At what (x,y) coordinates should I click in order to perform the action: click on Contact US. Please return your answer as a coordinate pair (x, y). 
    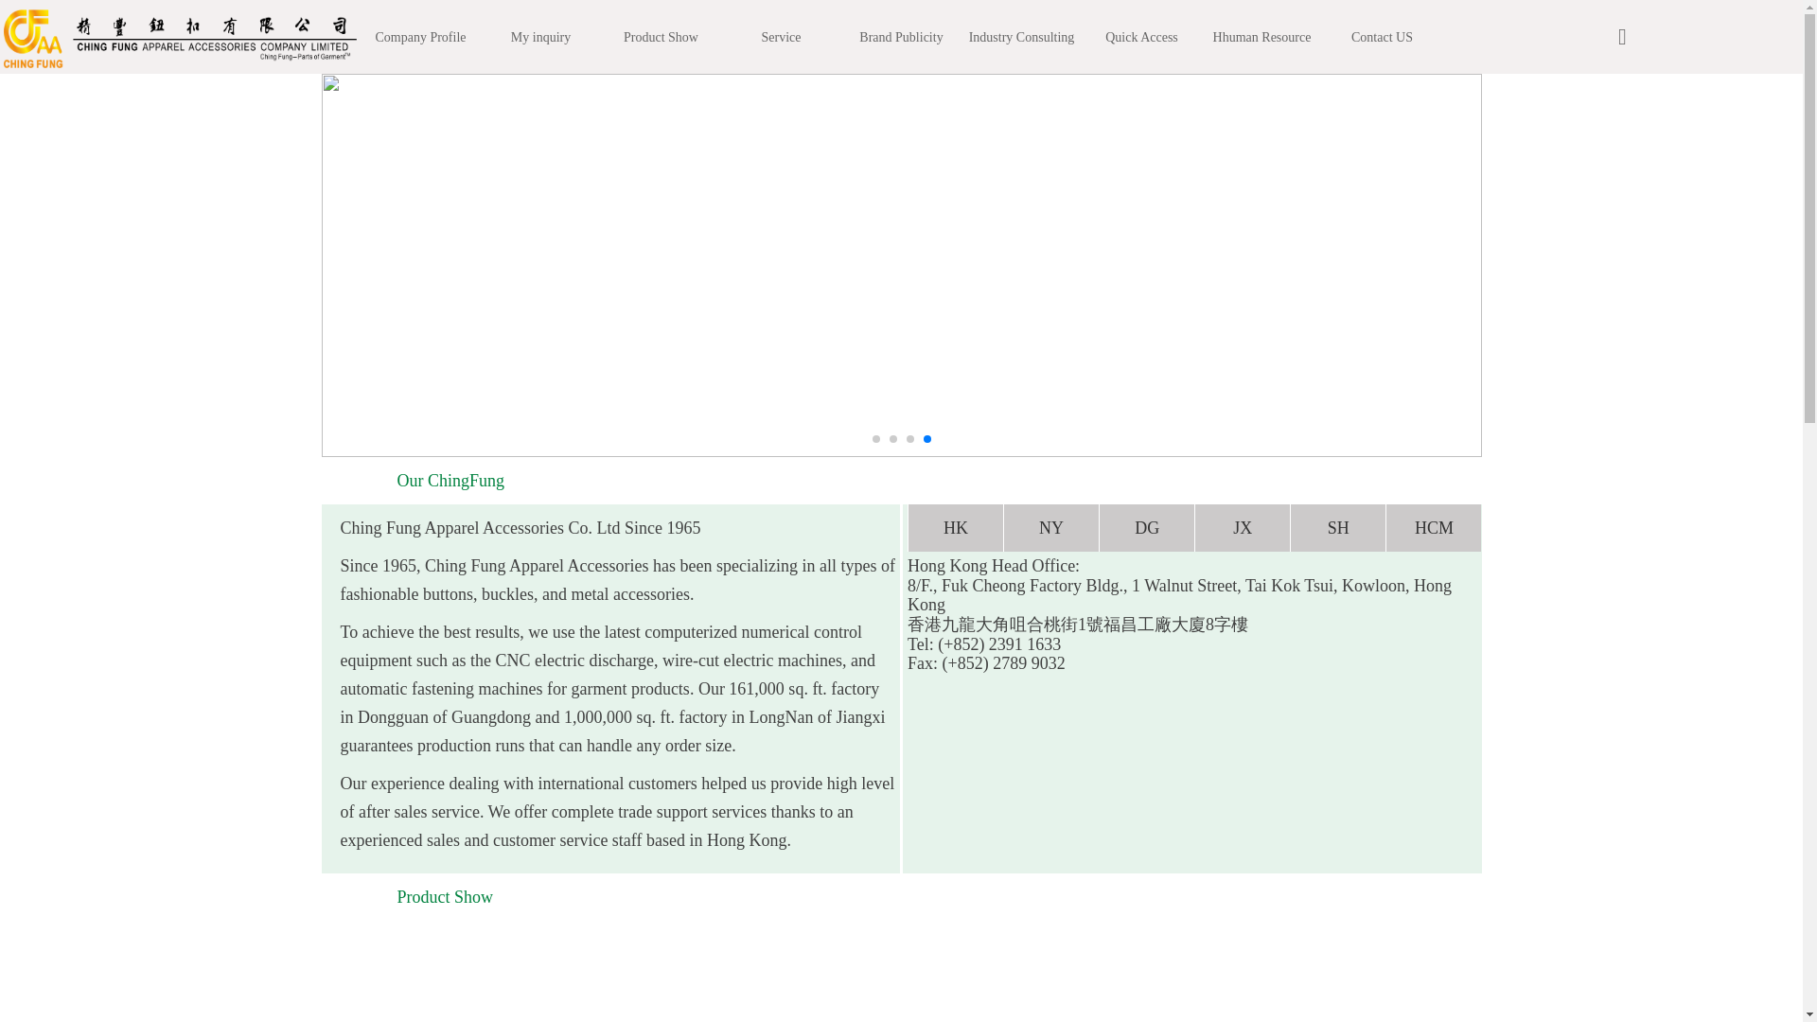
    Looking at the image, I should click on (1382, 38).